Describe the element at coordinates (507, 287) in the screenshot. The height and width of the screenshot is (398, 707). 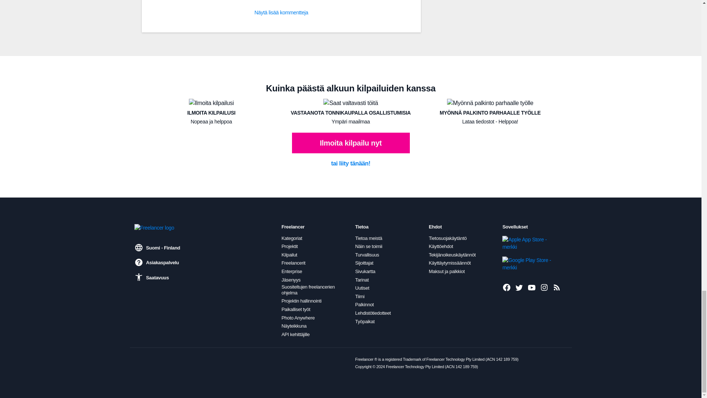
I see `Freelancer Facebookissa` at that location.